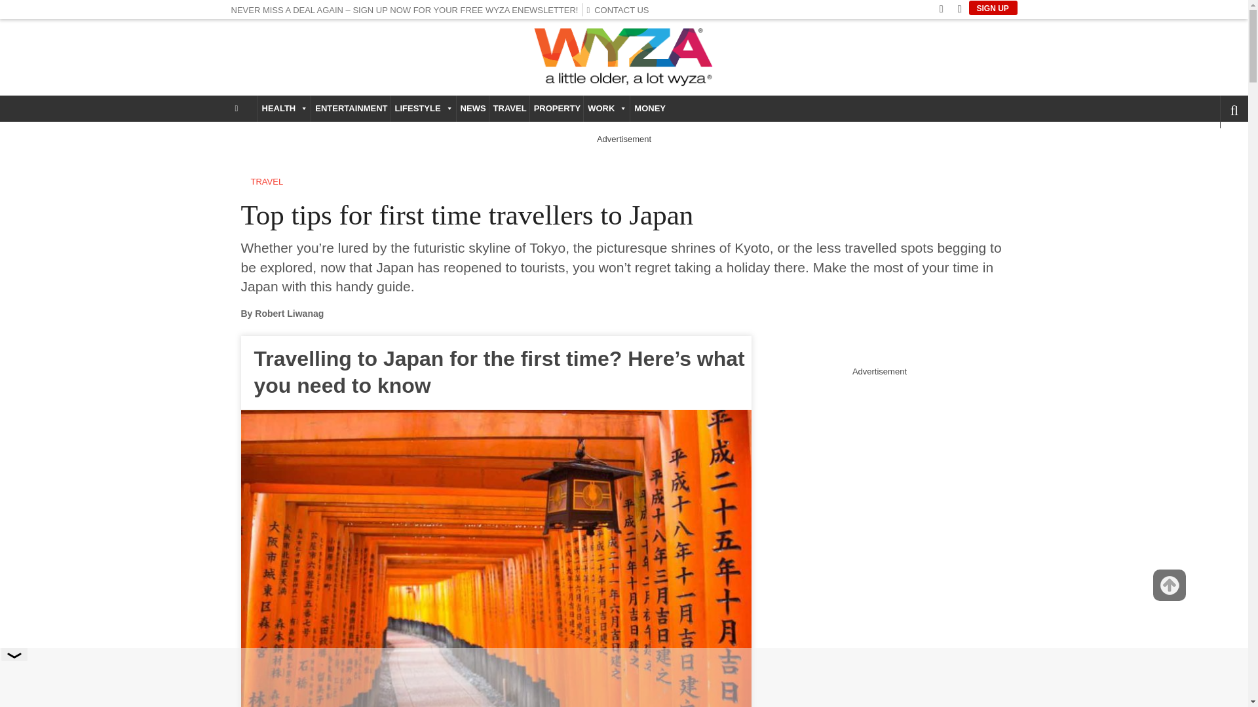 This screenshot has width=1258, height=707. I want to click on ENTERTAINMENT, so click(350, 108).